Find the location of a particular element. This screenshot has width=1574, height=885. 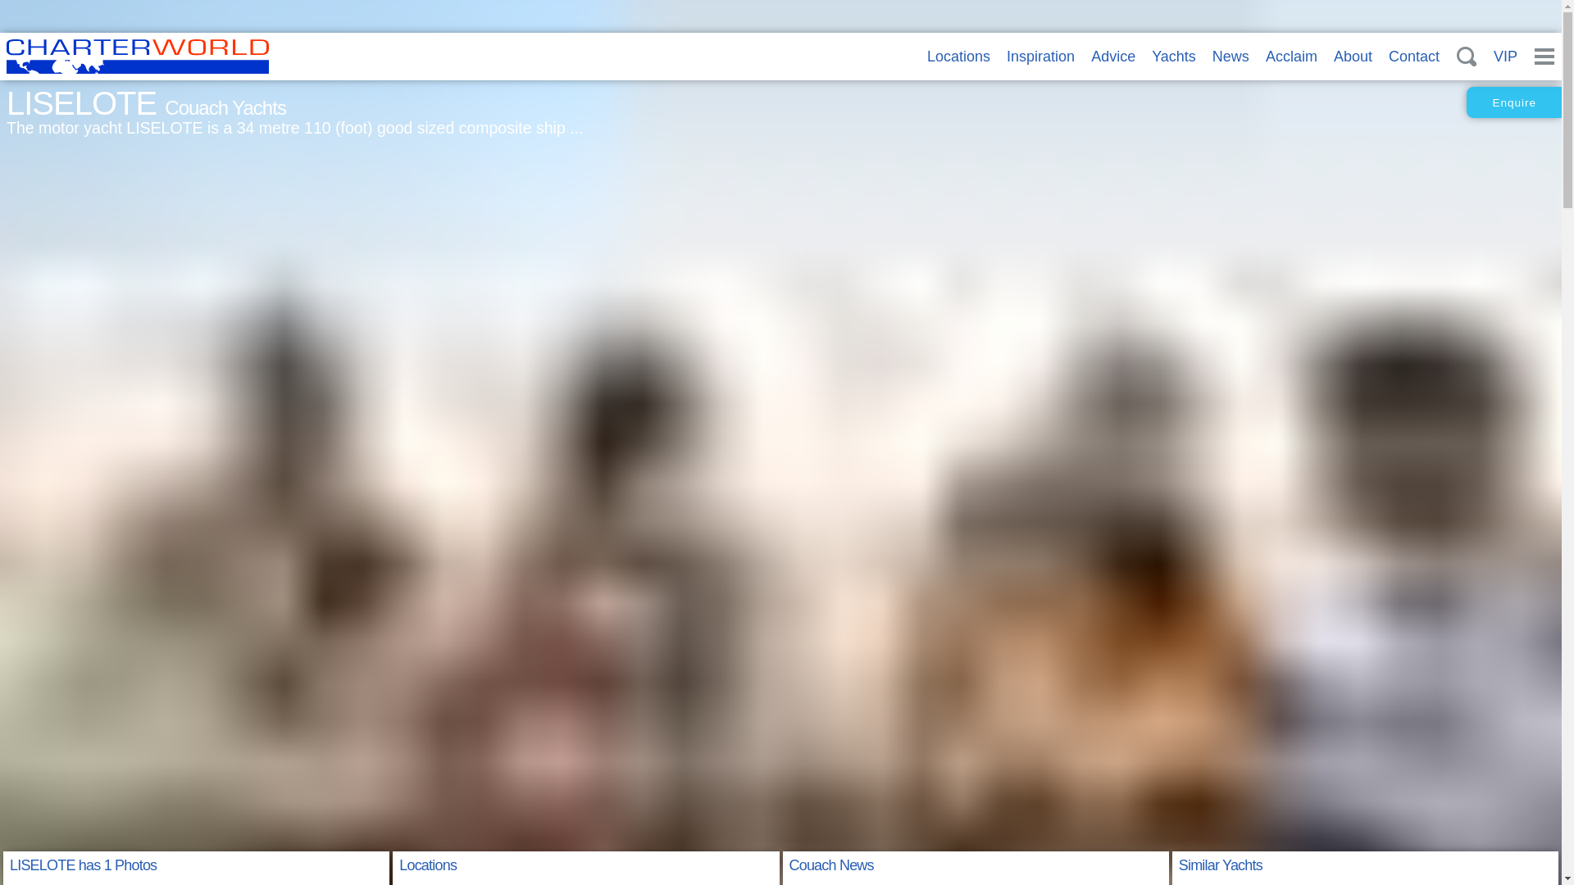

About is located at coordinates (1353, 56).